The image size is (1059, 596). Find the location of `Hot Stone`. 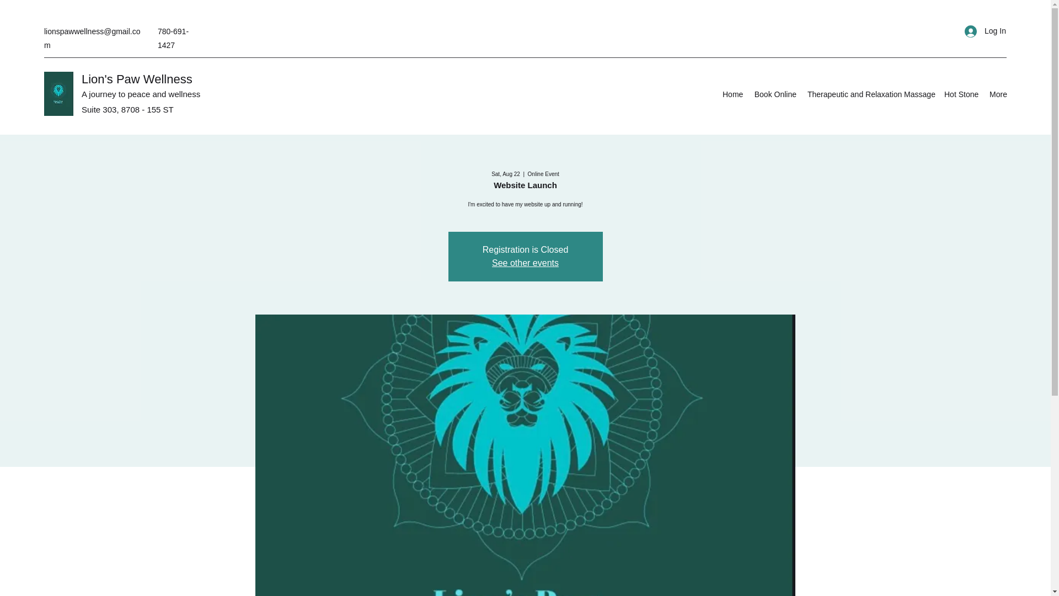

Hot Stone is located at coordinates (961, 94).